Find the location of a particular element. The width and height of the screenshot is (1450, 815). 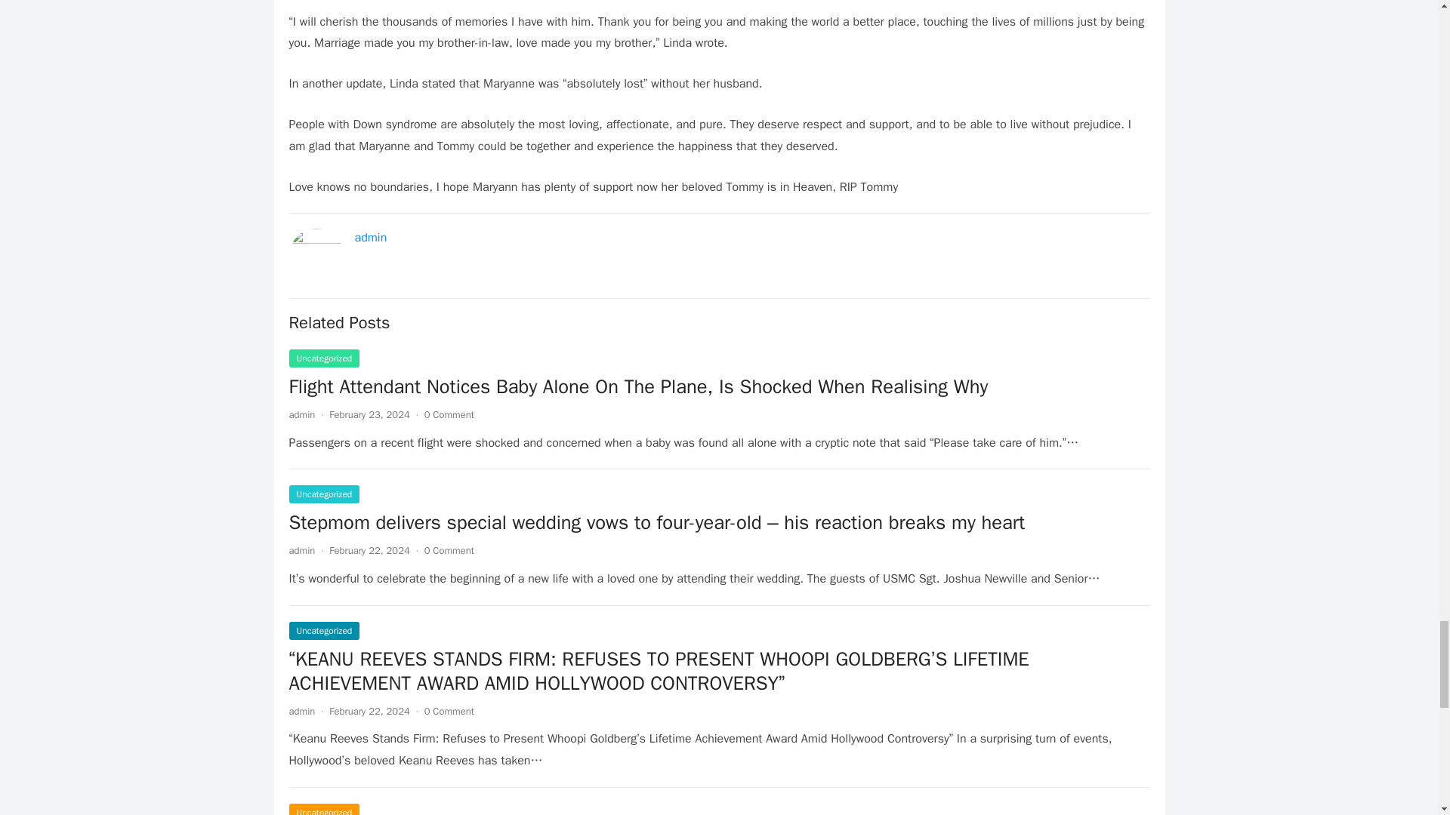

Uncategorized is located at coordinates (324, 494).